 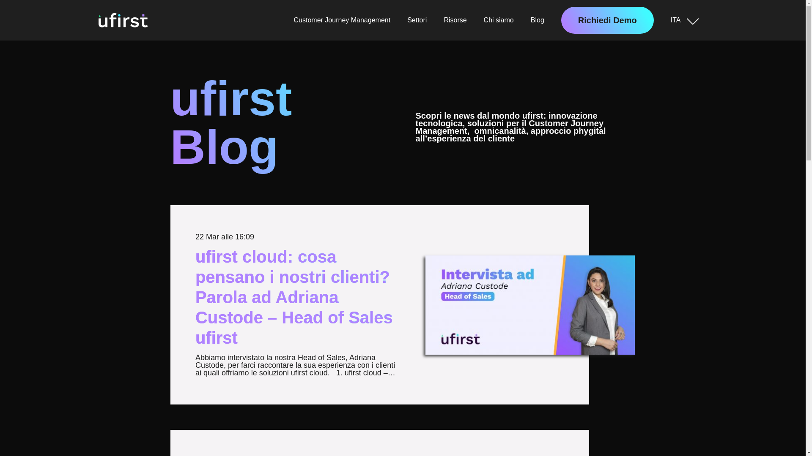 What do you see at coordinates (455, 20) in the screenshot?
I see `Risorse` at bounding box center [455, 20].